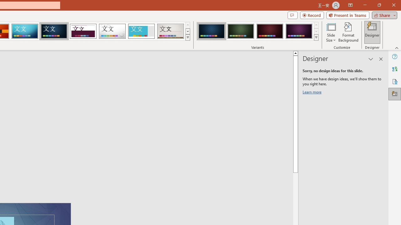  Describe the element at coordinates (141, 31) in the screenshot. I see `Frame` at that location.